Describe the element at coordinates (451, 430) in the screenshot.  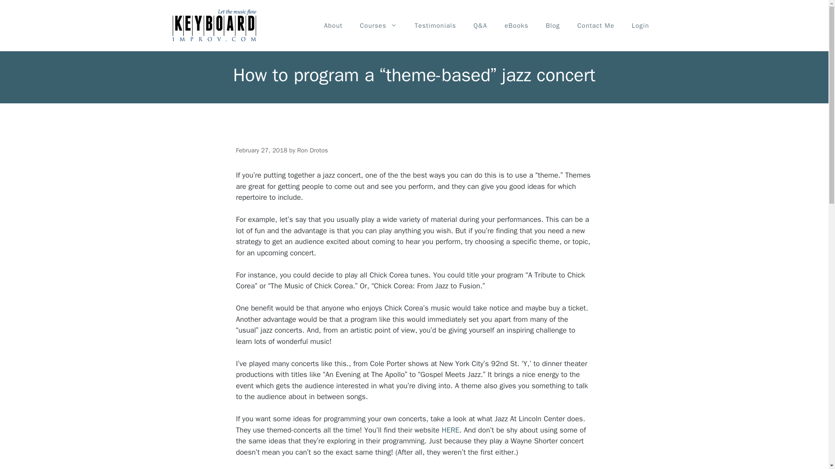
I see `HERE` at that location.